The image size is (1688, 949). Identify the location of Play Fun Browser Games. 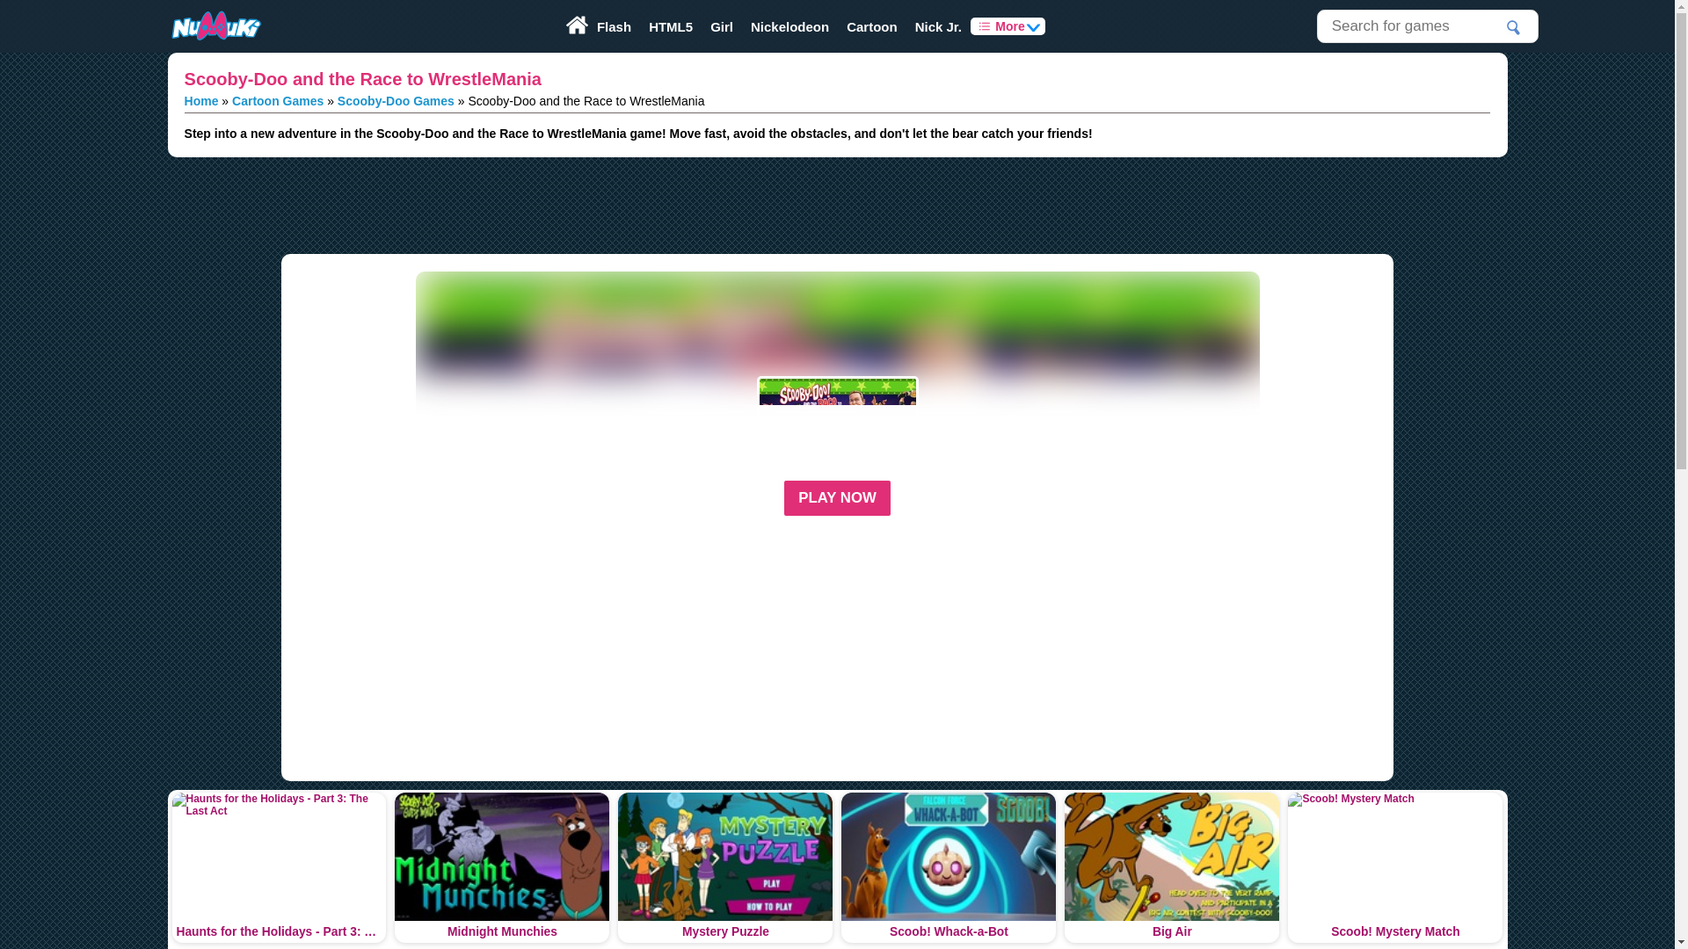
(215, 26).